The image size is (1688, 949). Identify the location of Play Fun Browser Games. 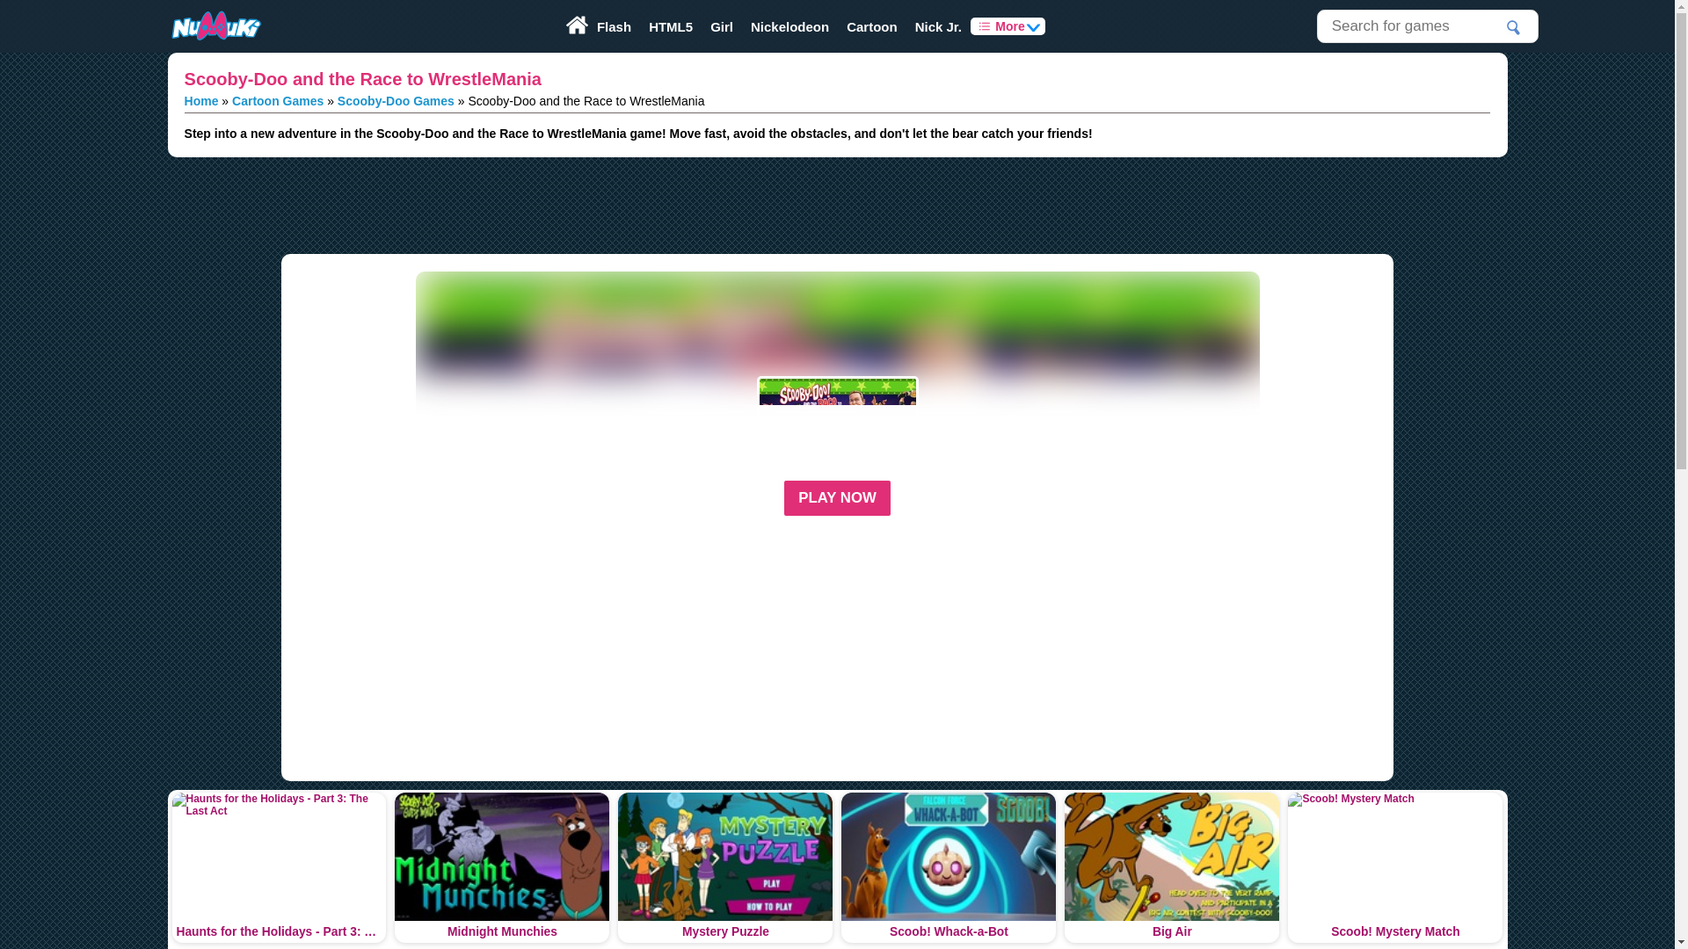
(215, 26).